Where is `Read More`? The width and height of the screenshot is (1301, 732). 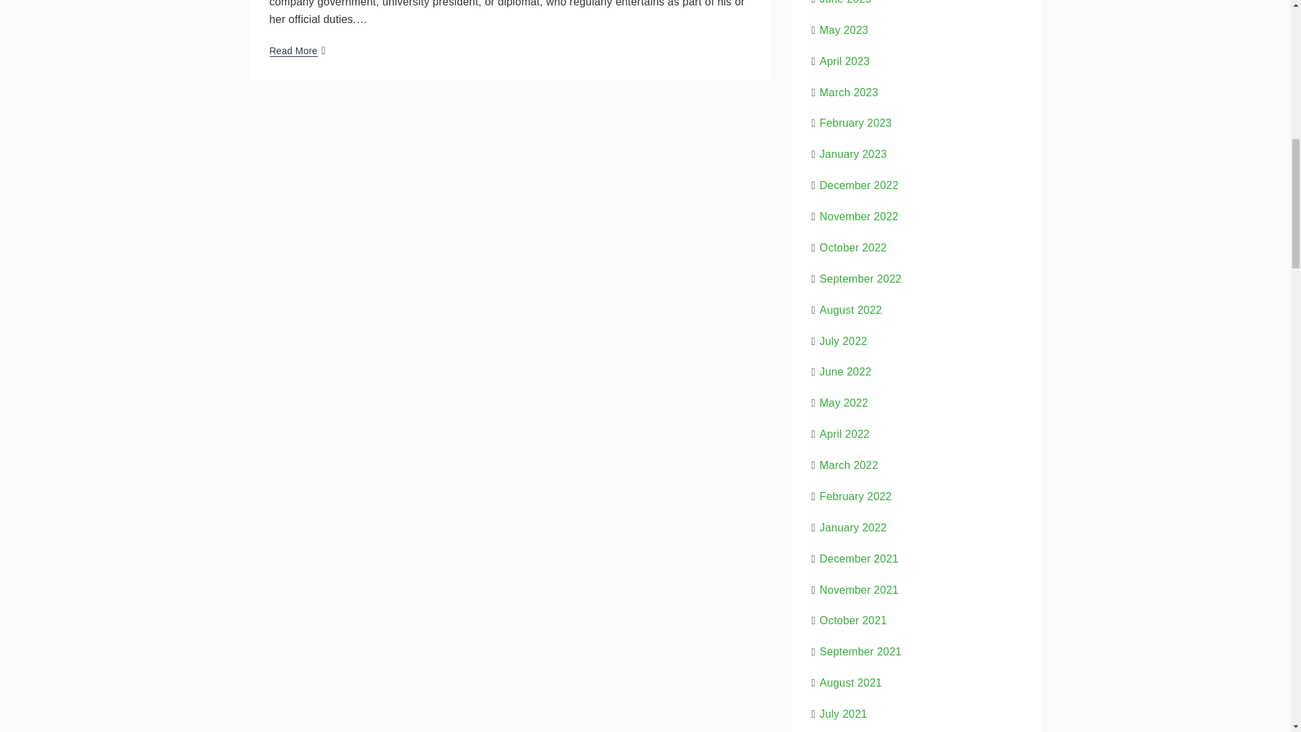
Read More is located at coordinates (293, 50).